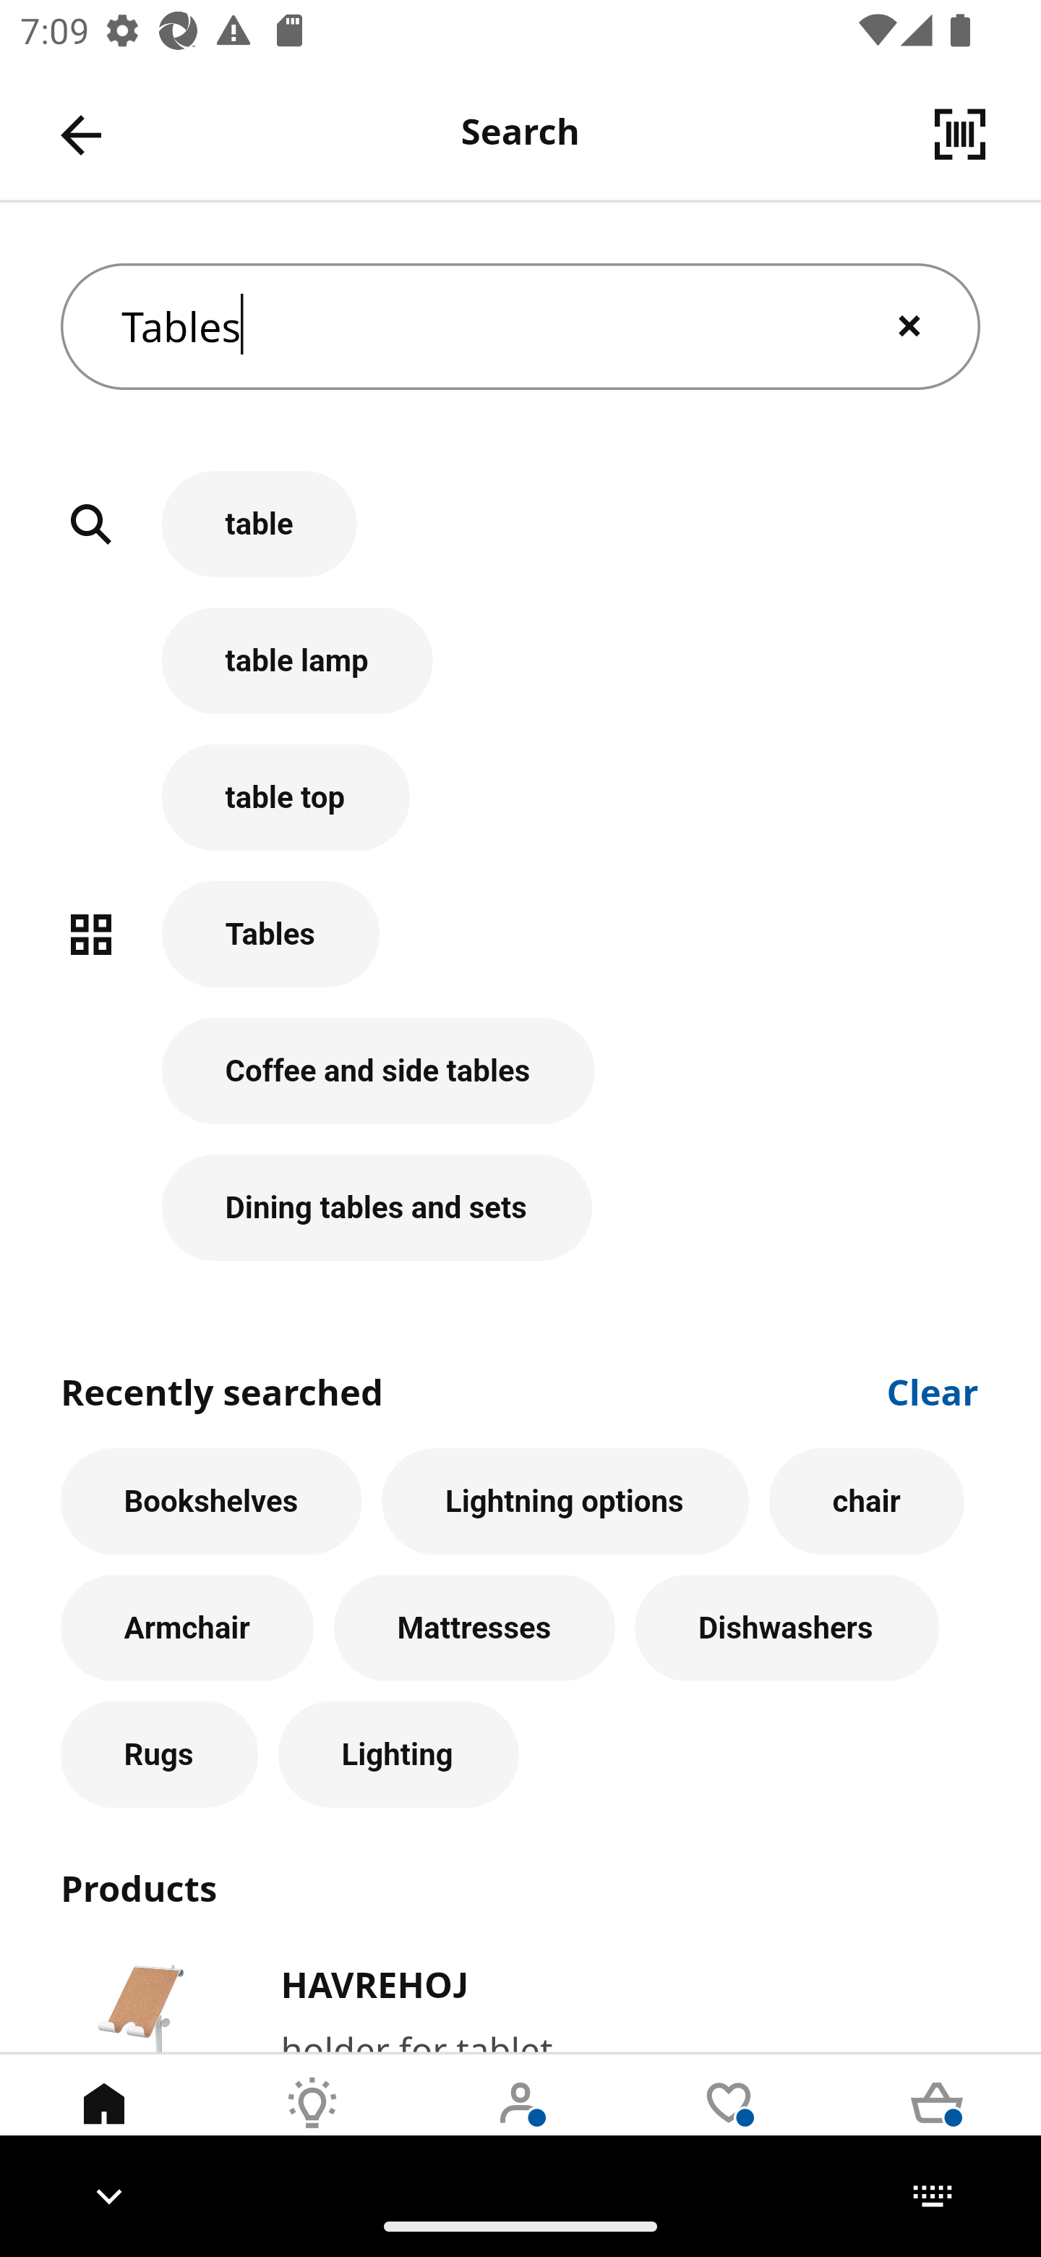 This screenshot has width=1041, height=2257. Describe the element at coordinates (520, 2002) in the screenshot. I see `​H​A​V​R​E​H​O​J​
holder for tablet
$
99
.9` at that location.